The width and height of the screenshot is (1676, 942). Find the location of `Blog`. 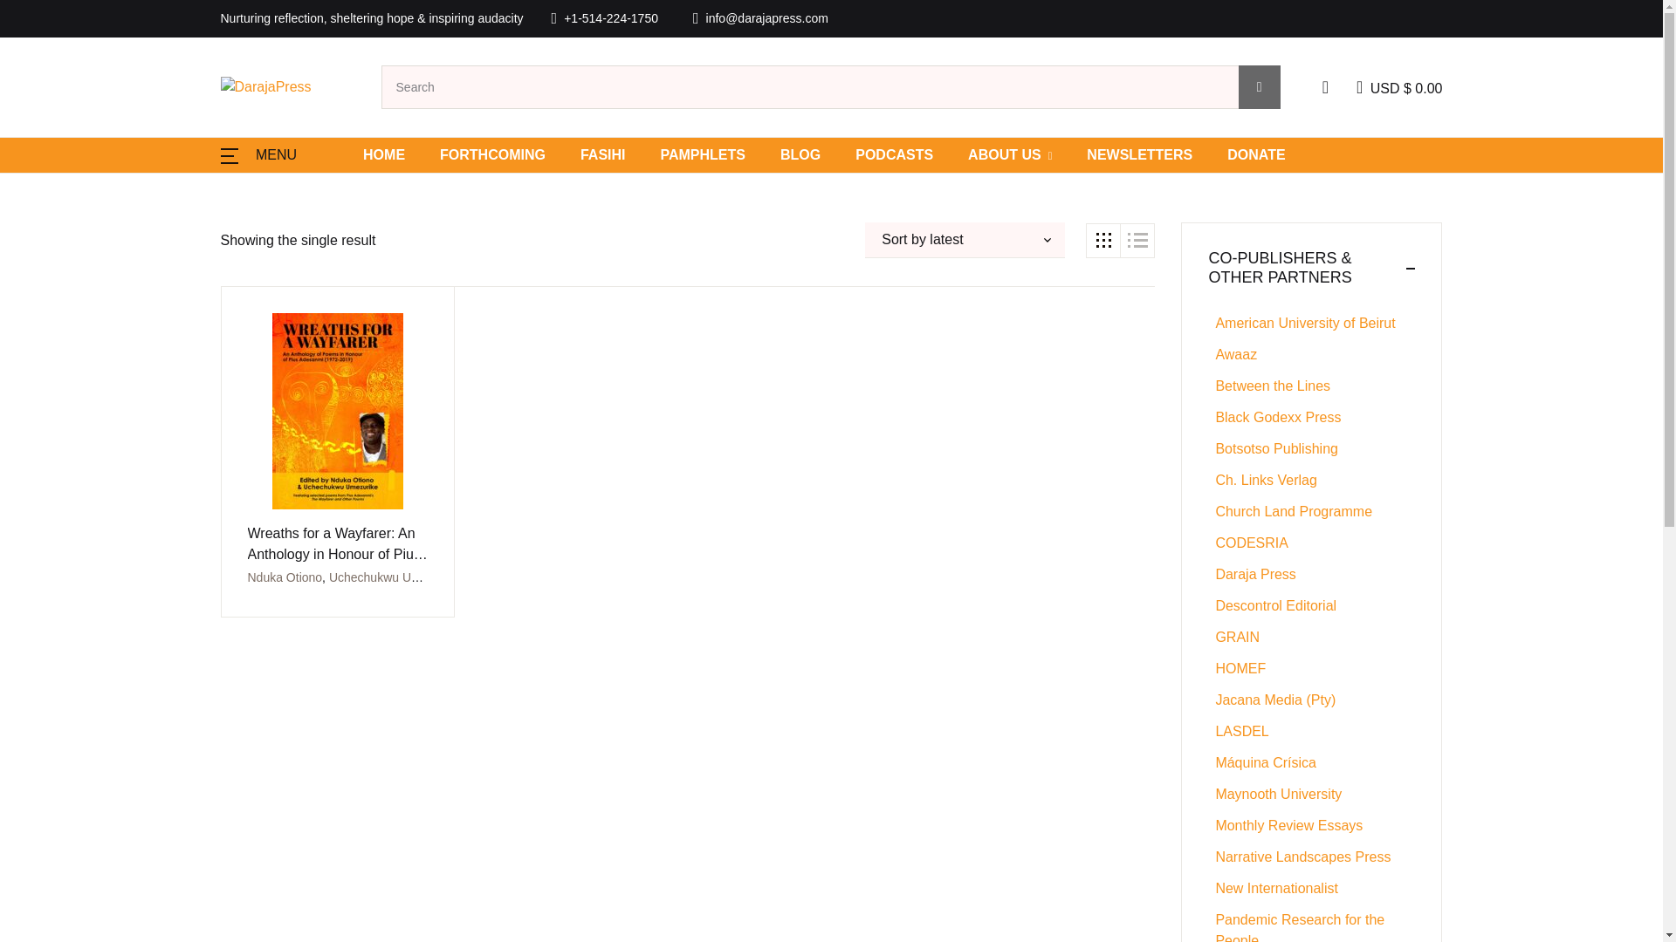

Blog is located at coordinates (800, 154).